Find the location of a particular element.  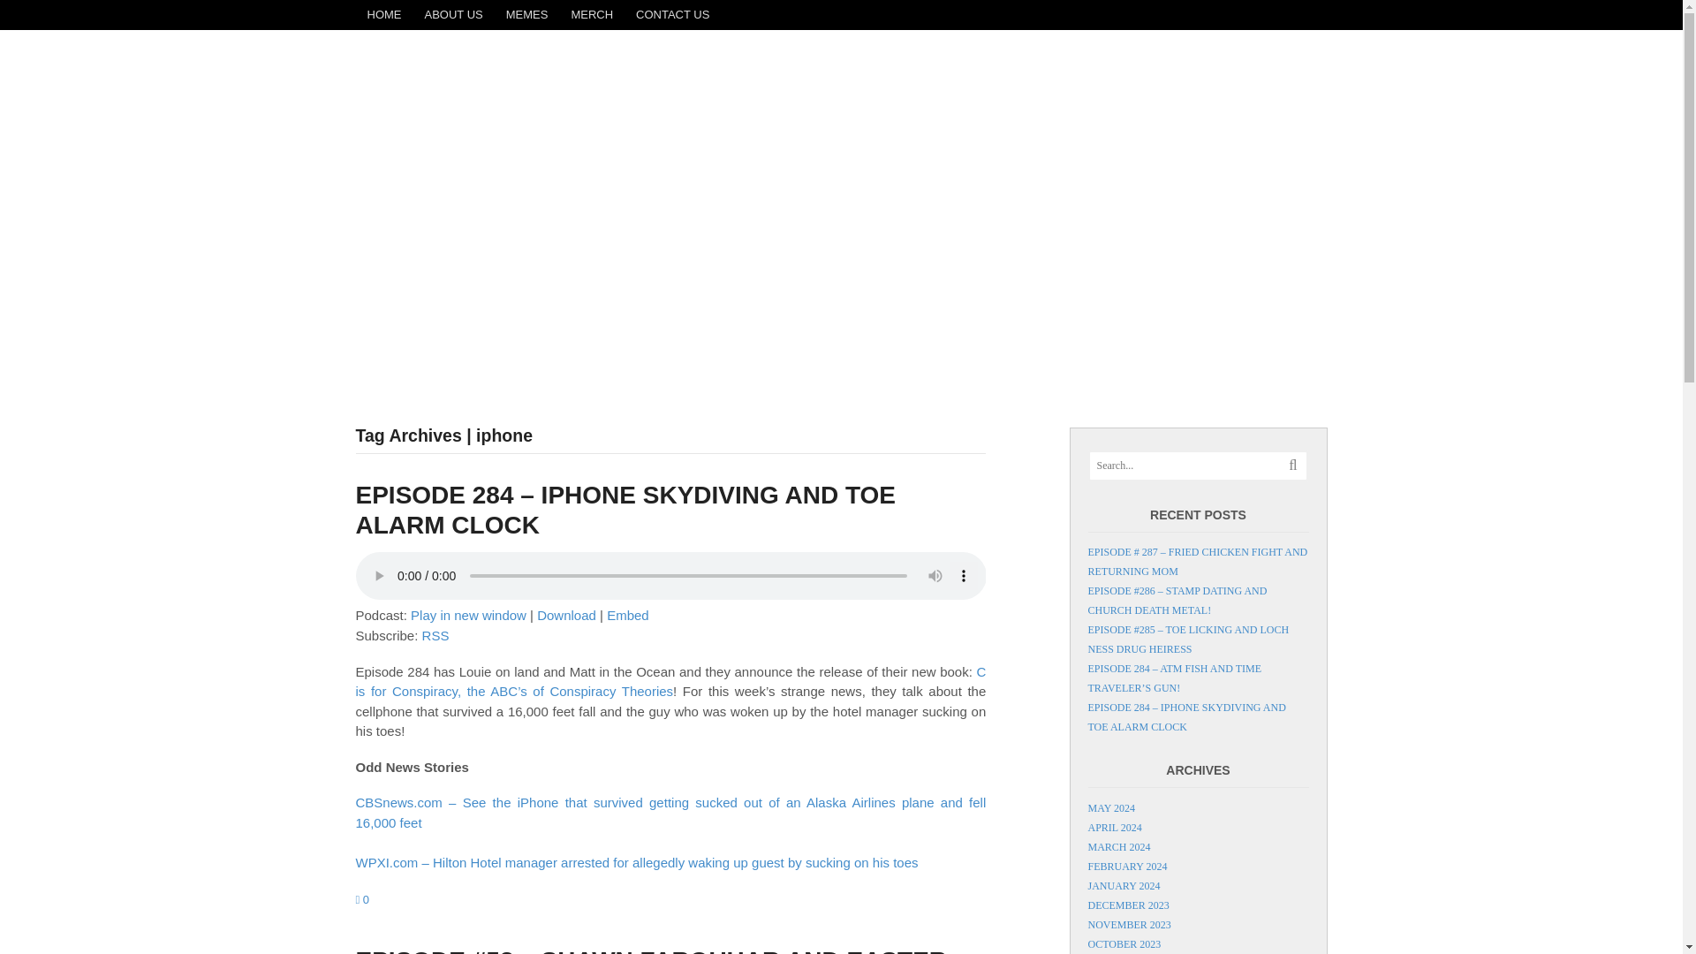

Download is located at coordinates (567, 615).